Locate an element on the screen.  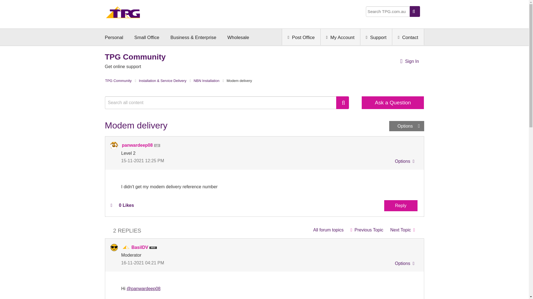
The total number of kudos this post has received. is located at coordinates (126, 205).